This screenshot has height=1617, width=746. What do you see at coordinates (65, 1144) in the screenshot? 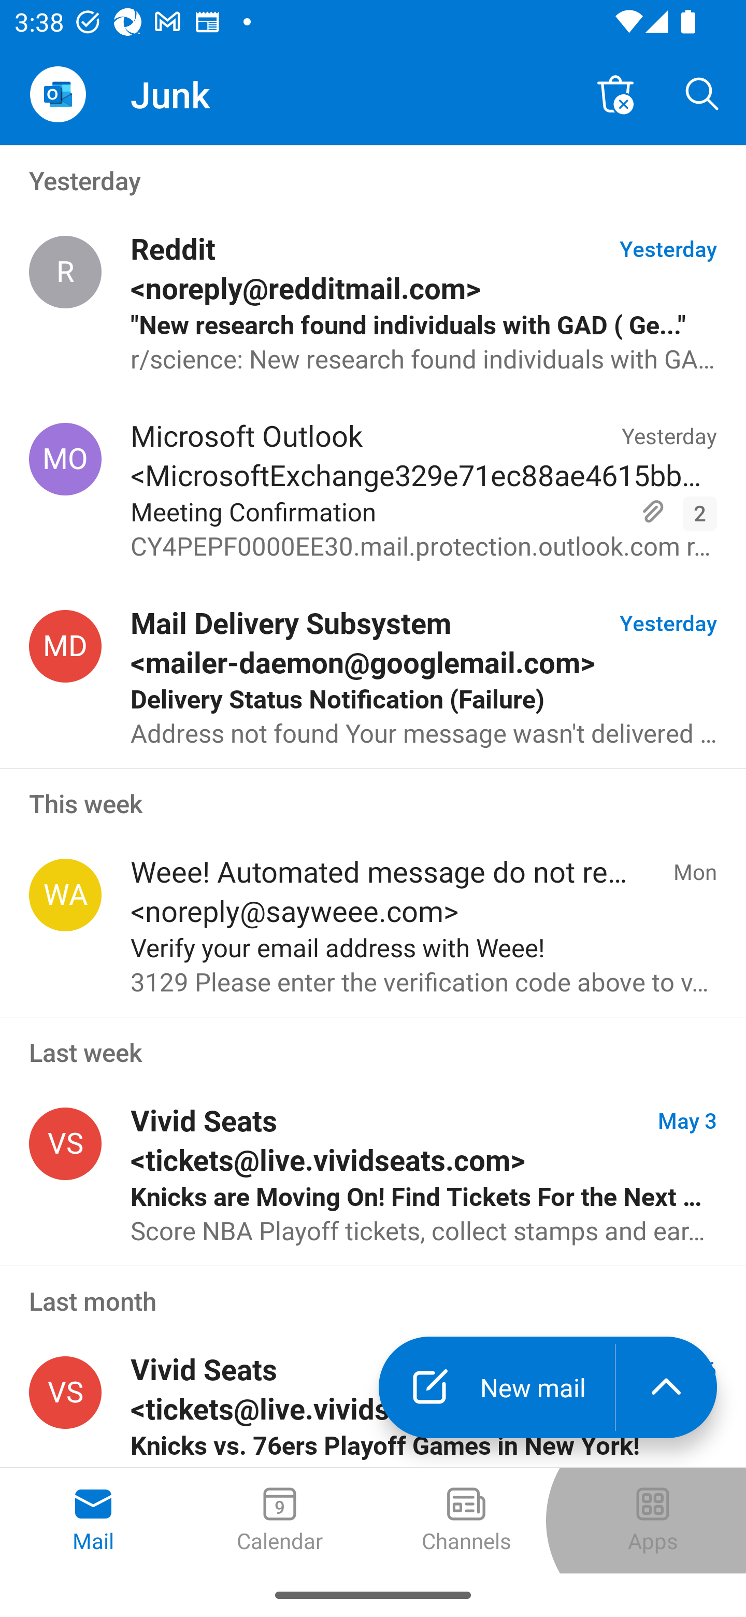
I see `Vivid Seats, tickets@live.vividseats.com` at bounding box center [65, 1144].